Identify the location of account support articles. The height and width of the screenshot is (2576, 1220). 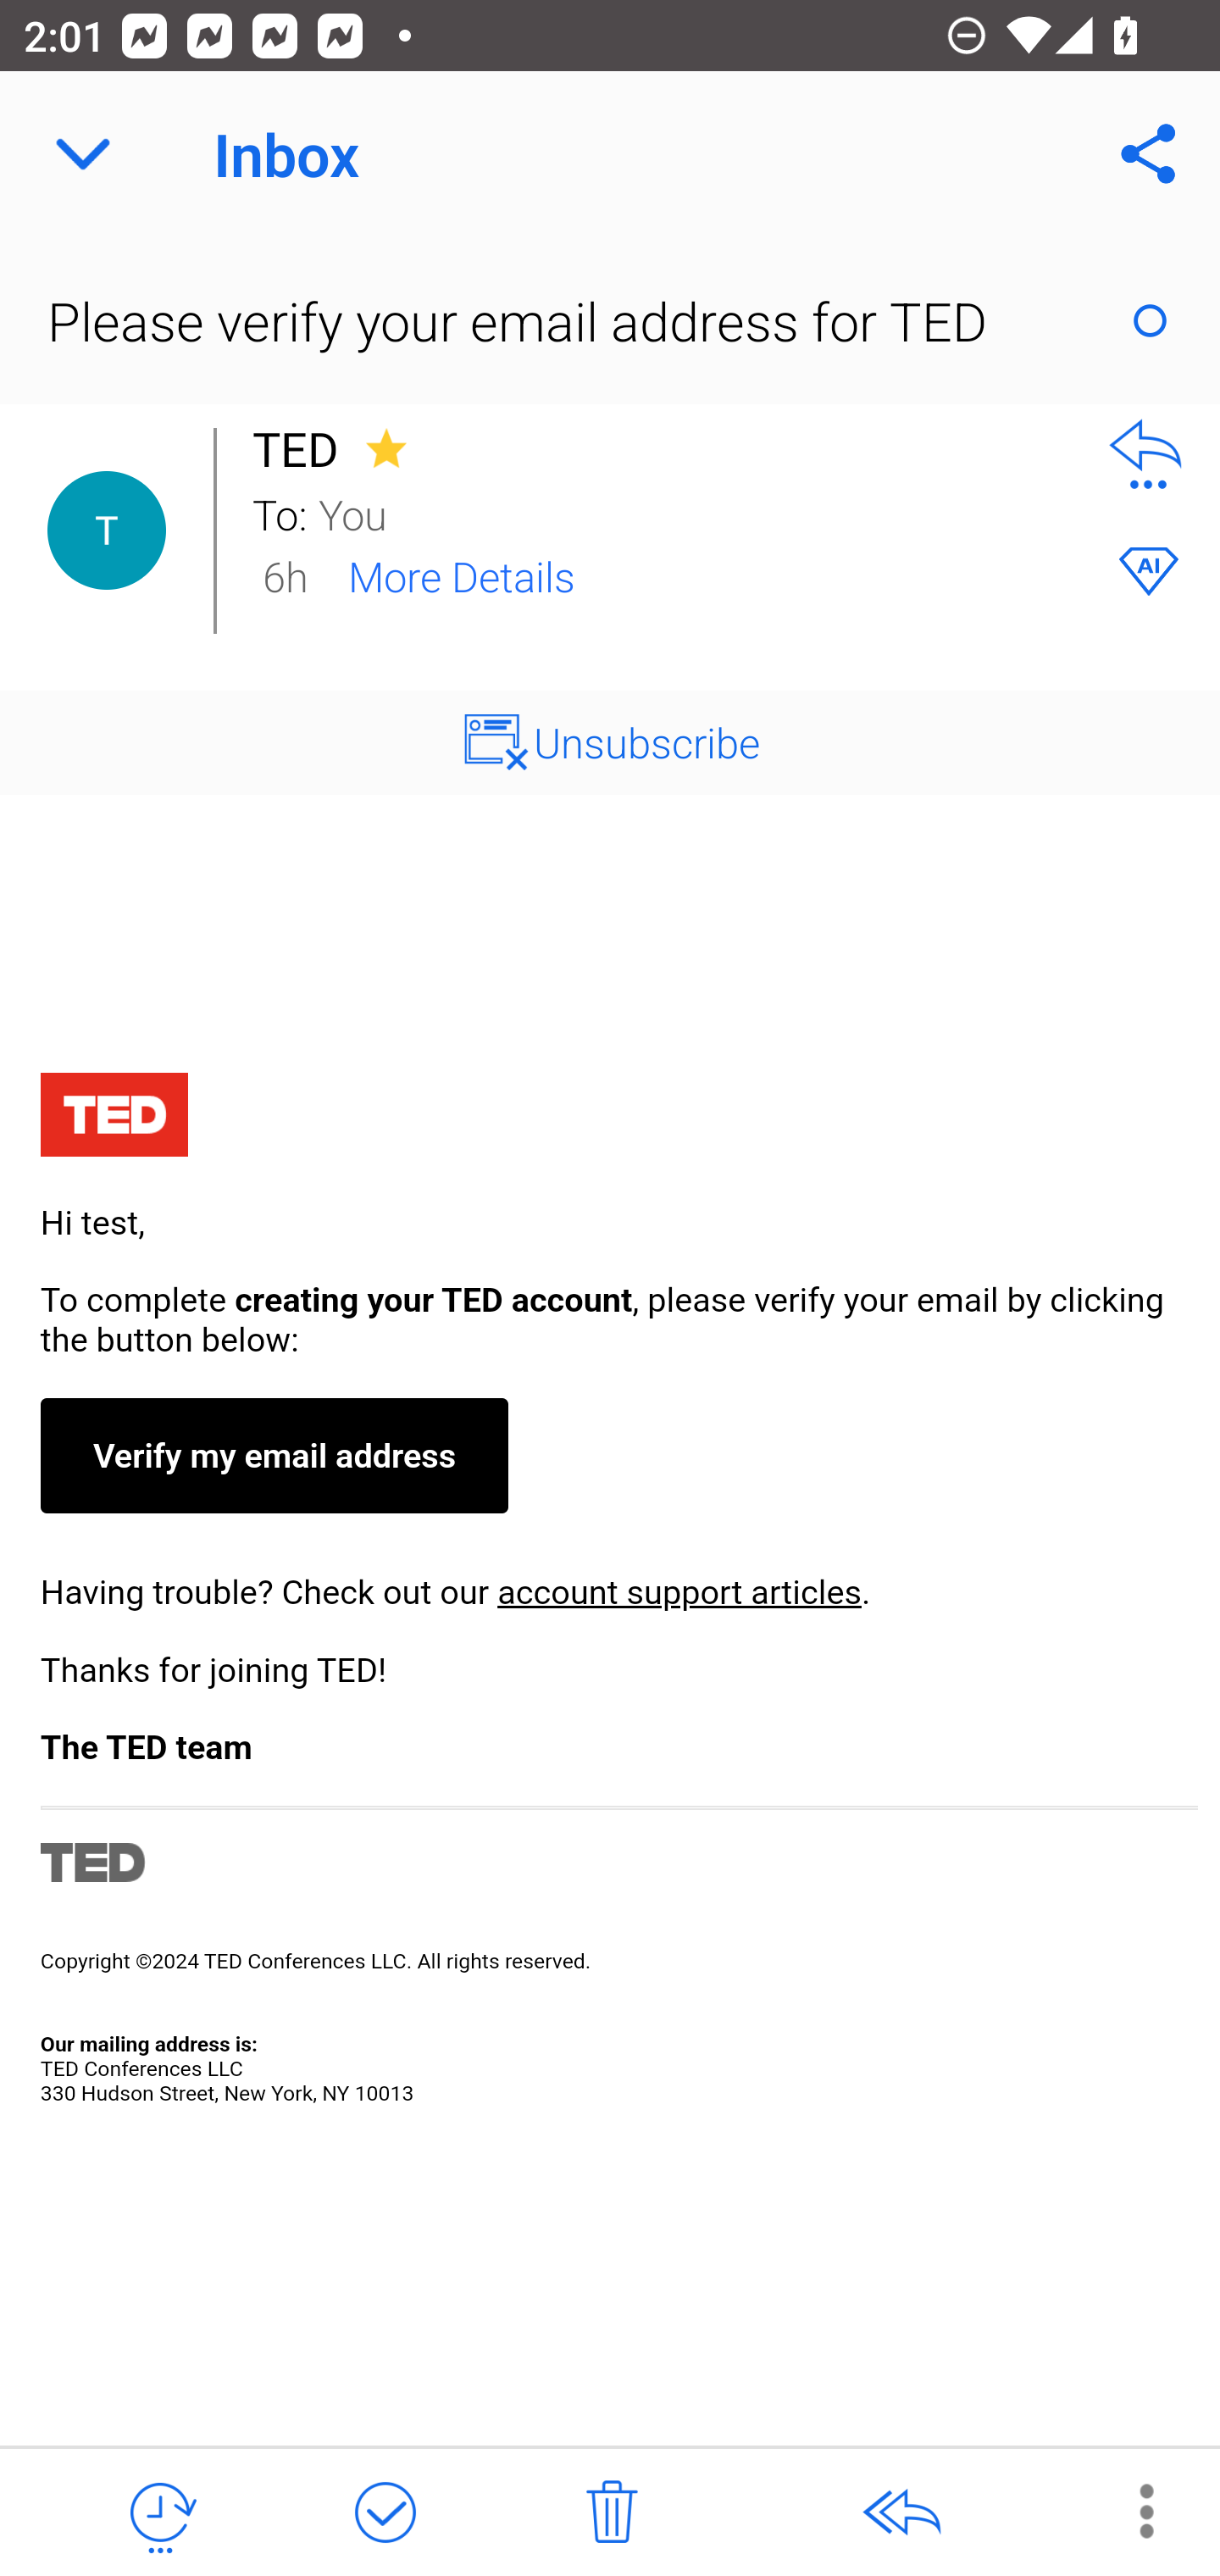
(679, 1591).